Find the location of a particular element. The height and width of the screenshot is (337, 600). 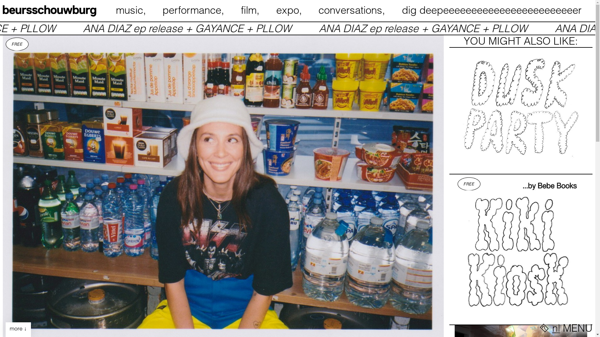

expo is located at coordinates (291, 10).